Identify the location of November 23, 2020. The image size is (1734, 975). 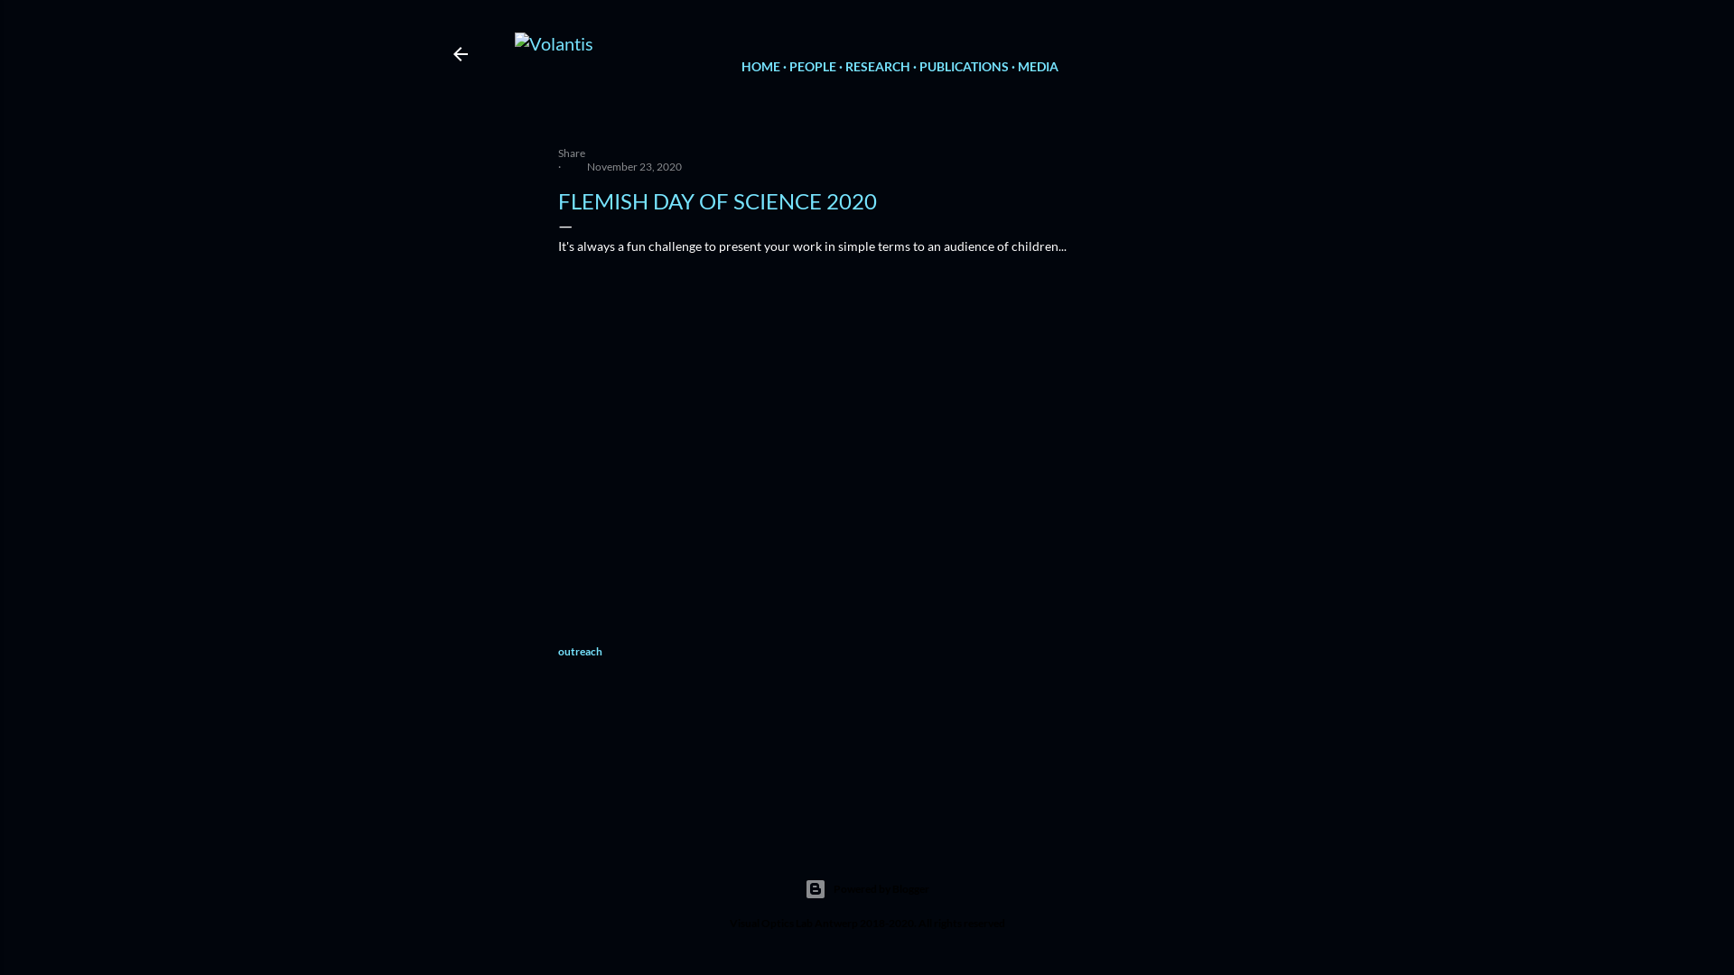
(634, 166).